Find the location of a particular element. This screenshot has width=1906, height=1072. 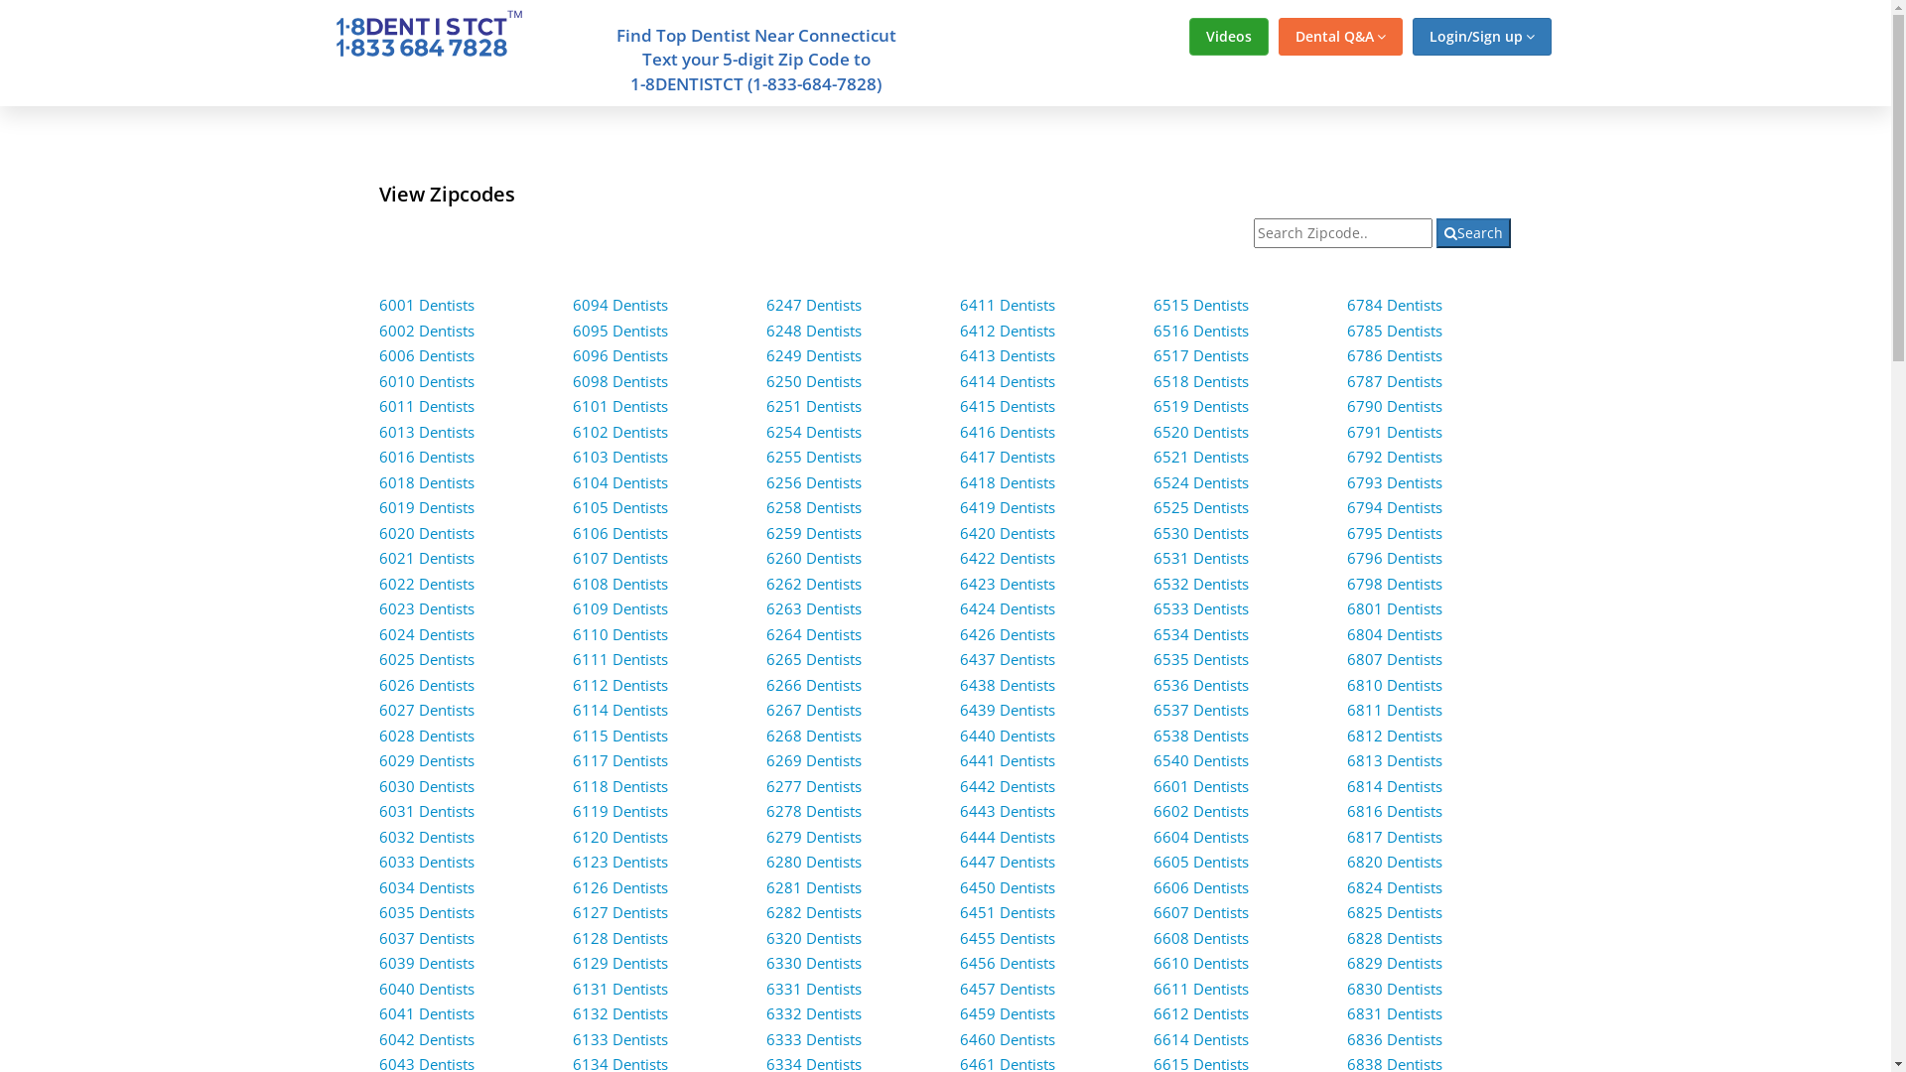

6262 Dentists is located at coordinates (814, 584).